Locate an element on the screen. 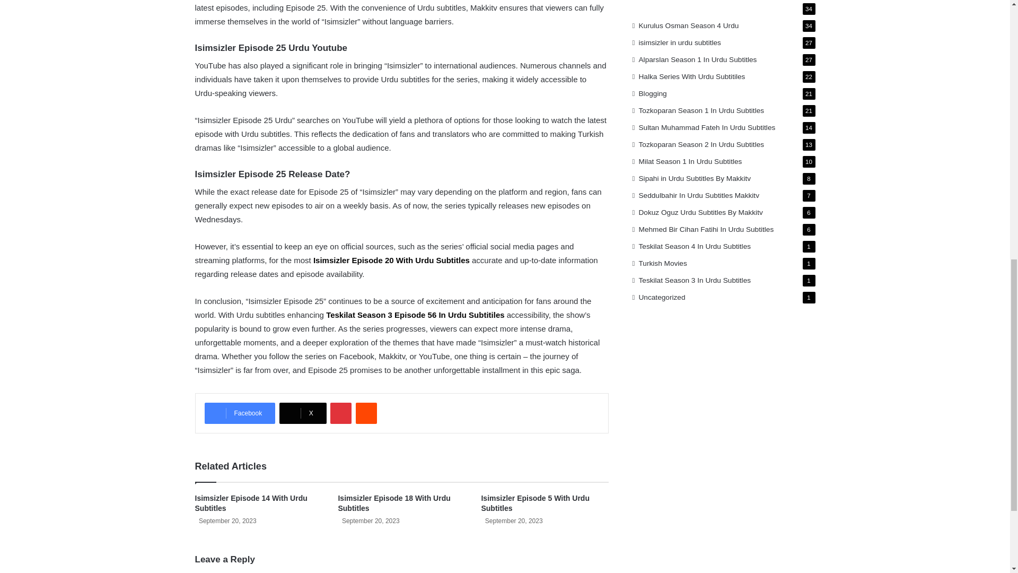  Isimsizler Episode 14 With Urdu Subtitles is located at coordinates (251, 503).